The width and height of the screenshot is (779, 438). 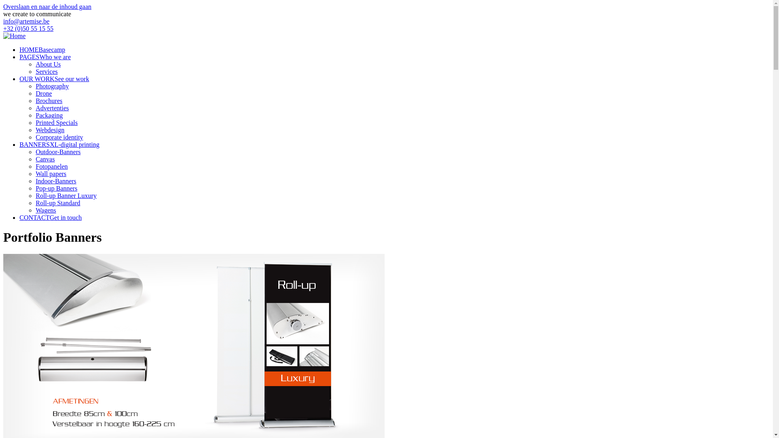 I want to click on Roll-up Banner Luxury, so click(x=66, y=195).